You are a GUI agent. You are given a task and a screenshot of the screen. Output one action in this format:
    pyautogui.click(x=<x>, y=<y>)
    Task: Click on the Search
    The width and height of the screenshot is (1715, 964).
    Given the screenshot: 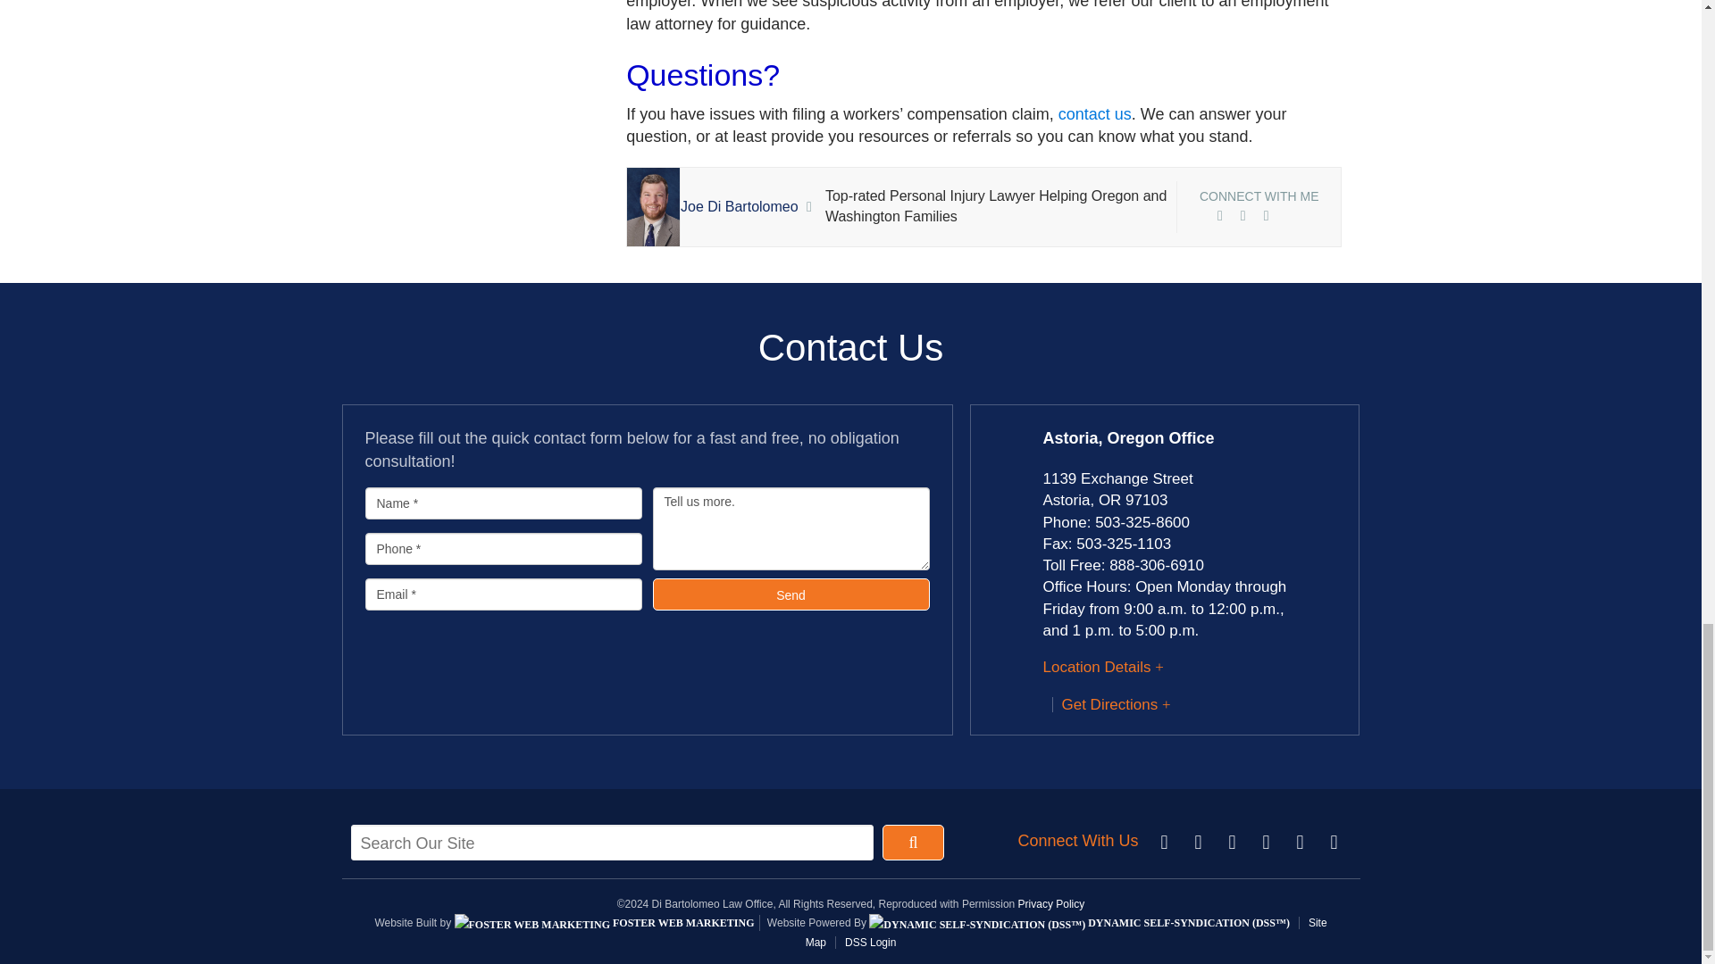 What is the action you would take?
    pyautogui.click(x=913, y=843)
    